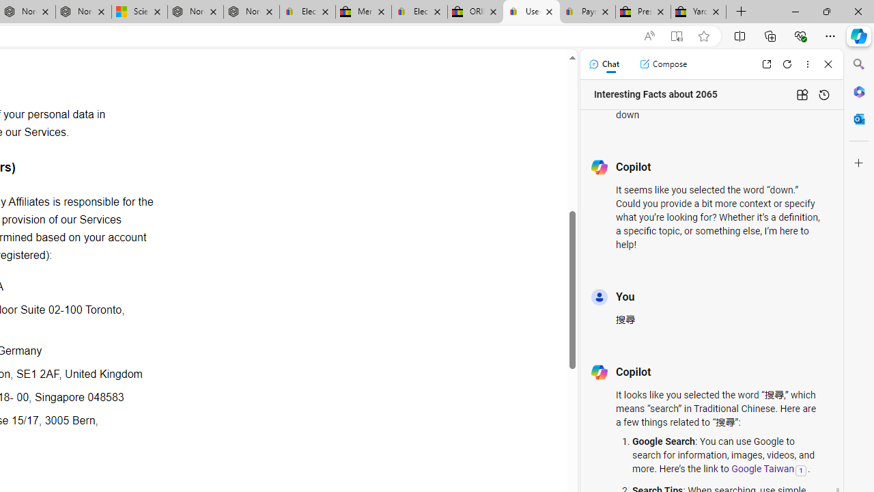 This screenshot has height=492, width=874. What do you see at coordinates (677, 36) in the screenshot?
I see `Enter Immersive Reader (F9)` at bounding box center [677, 36].